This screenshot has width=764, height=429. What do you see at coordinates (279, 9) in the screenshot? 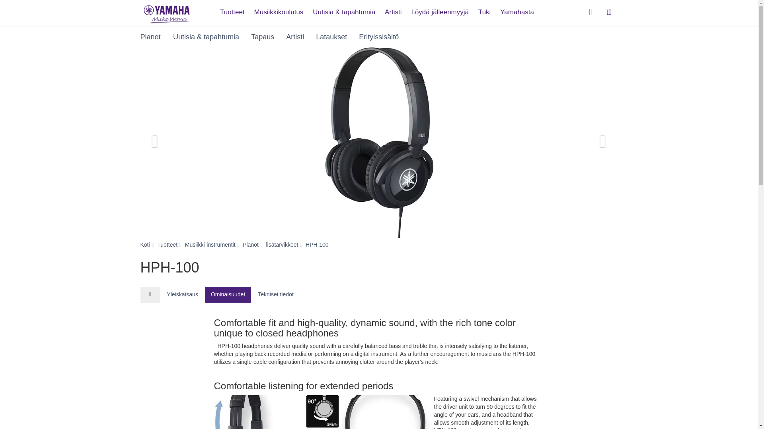
I see `Musiikkikoulutus` at bounding box center [279, 9].